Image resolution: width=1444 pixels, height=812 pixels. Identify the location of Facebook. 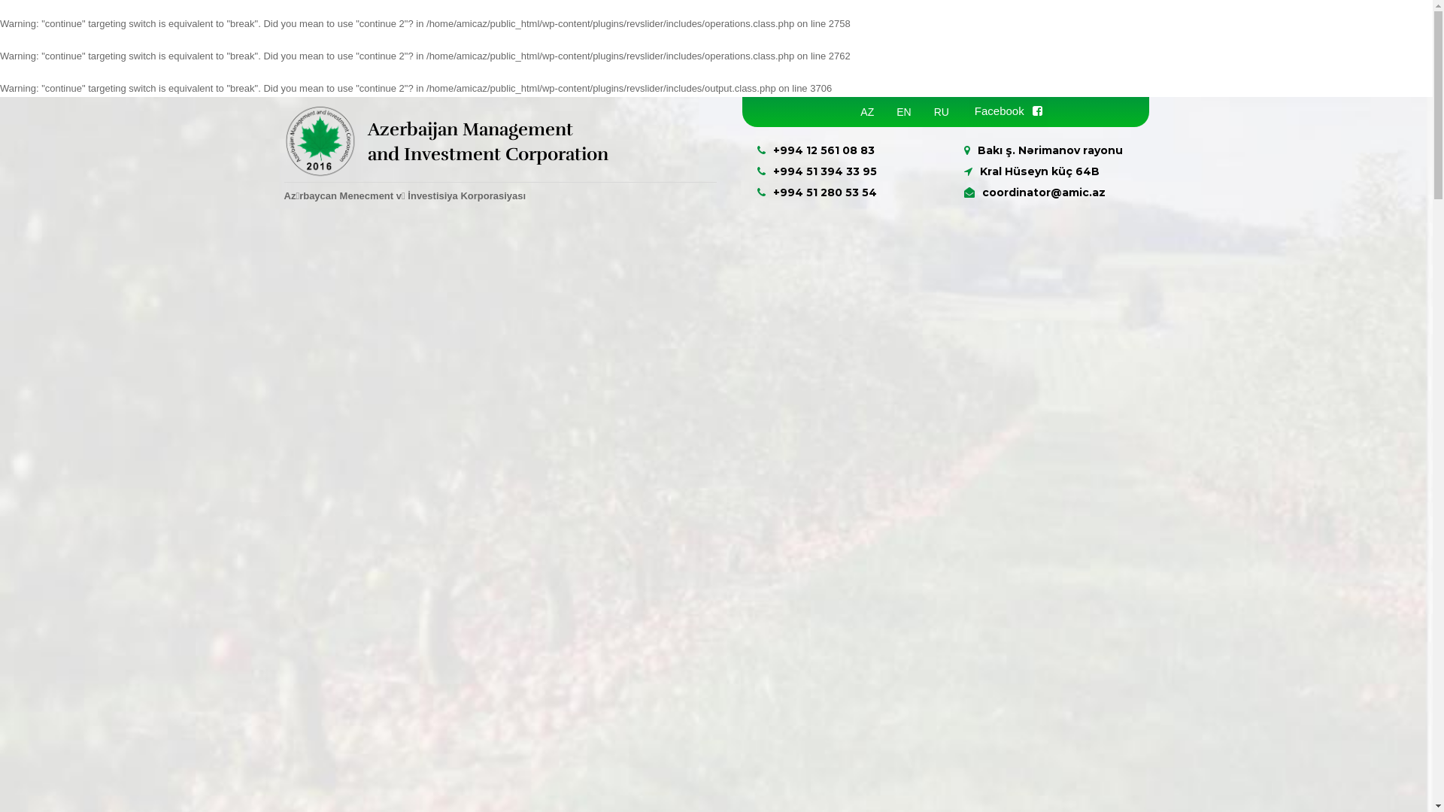
(1009, 111).